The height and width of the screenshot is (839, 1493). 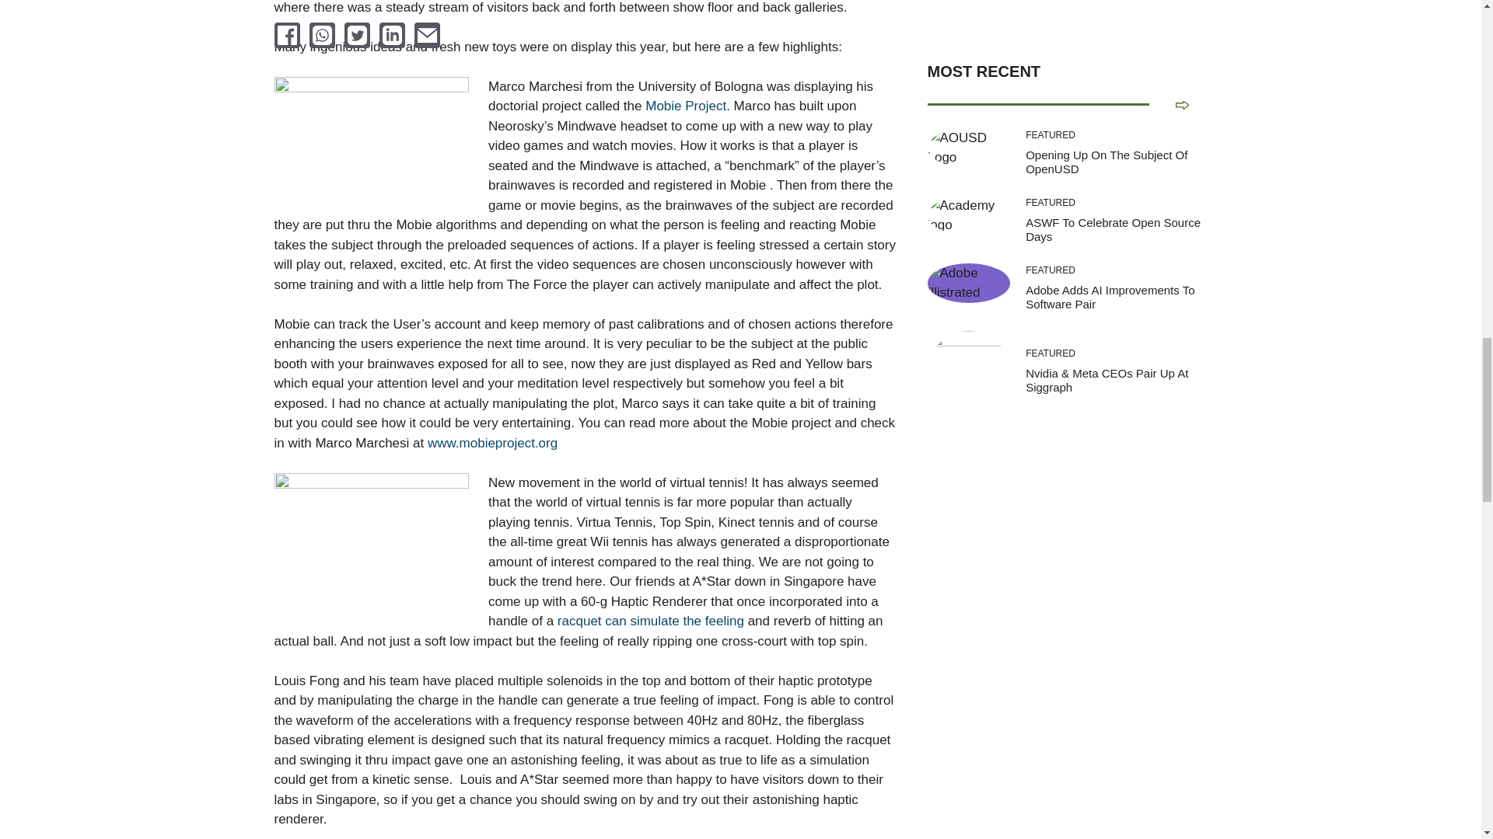 I want to click on mobie, so click(x=370, y=141).